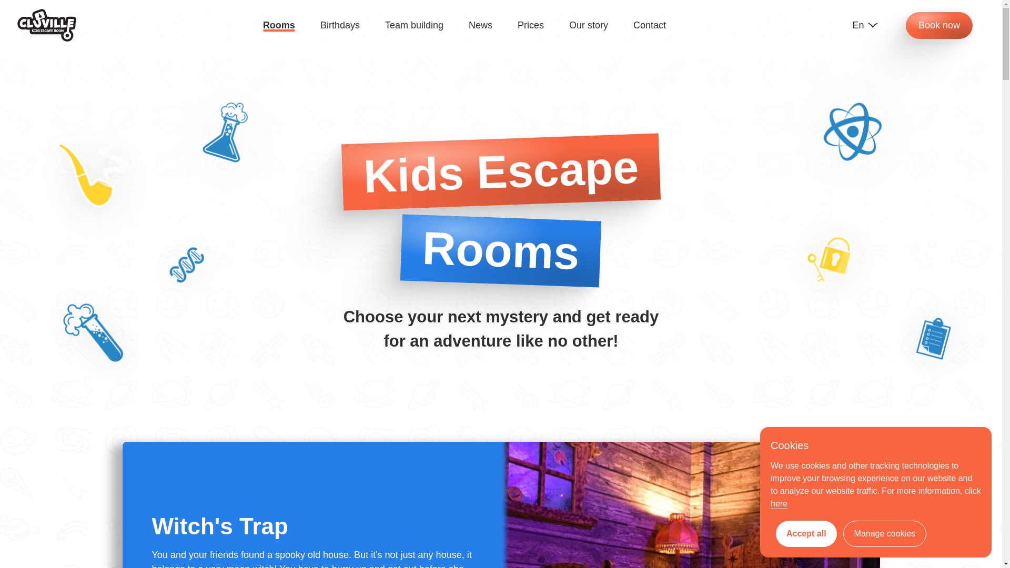 This screenshot has height=568, width=1010. What do you see at coordinates (480, 25) in the screenshot?
I see `News` at bounding box center [480, 25].